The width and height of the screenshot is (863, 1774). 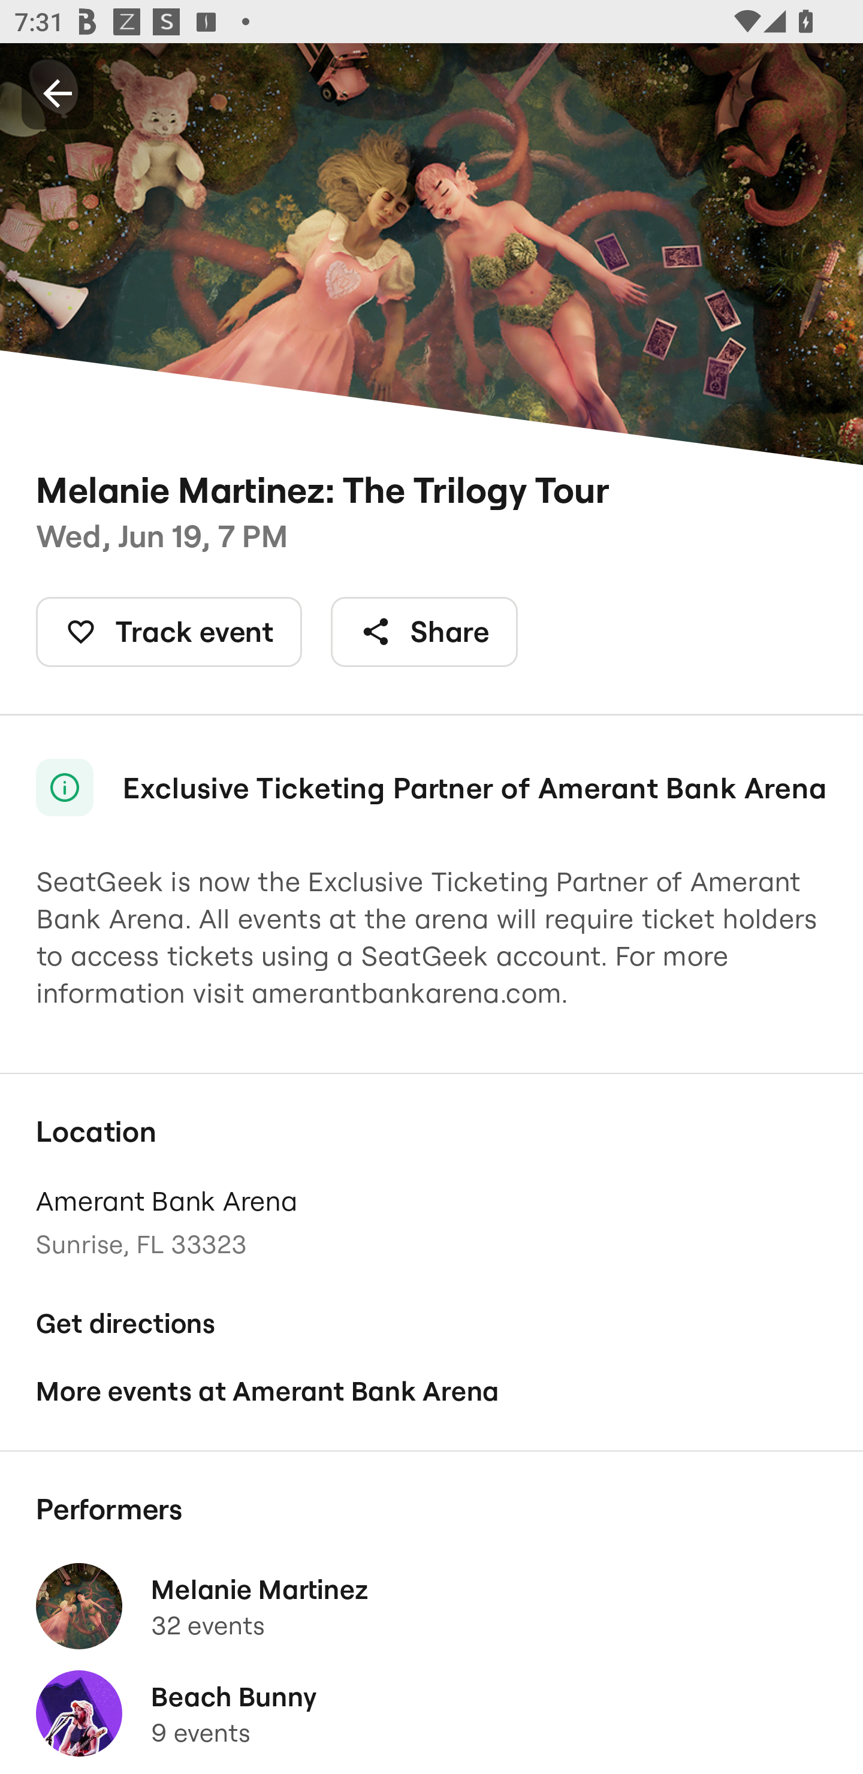 I want to click on Melanie Martinez 32 events, so click(x=431, y=1606).